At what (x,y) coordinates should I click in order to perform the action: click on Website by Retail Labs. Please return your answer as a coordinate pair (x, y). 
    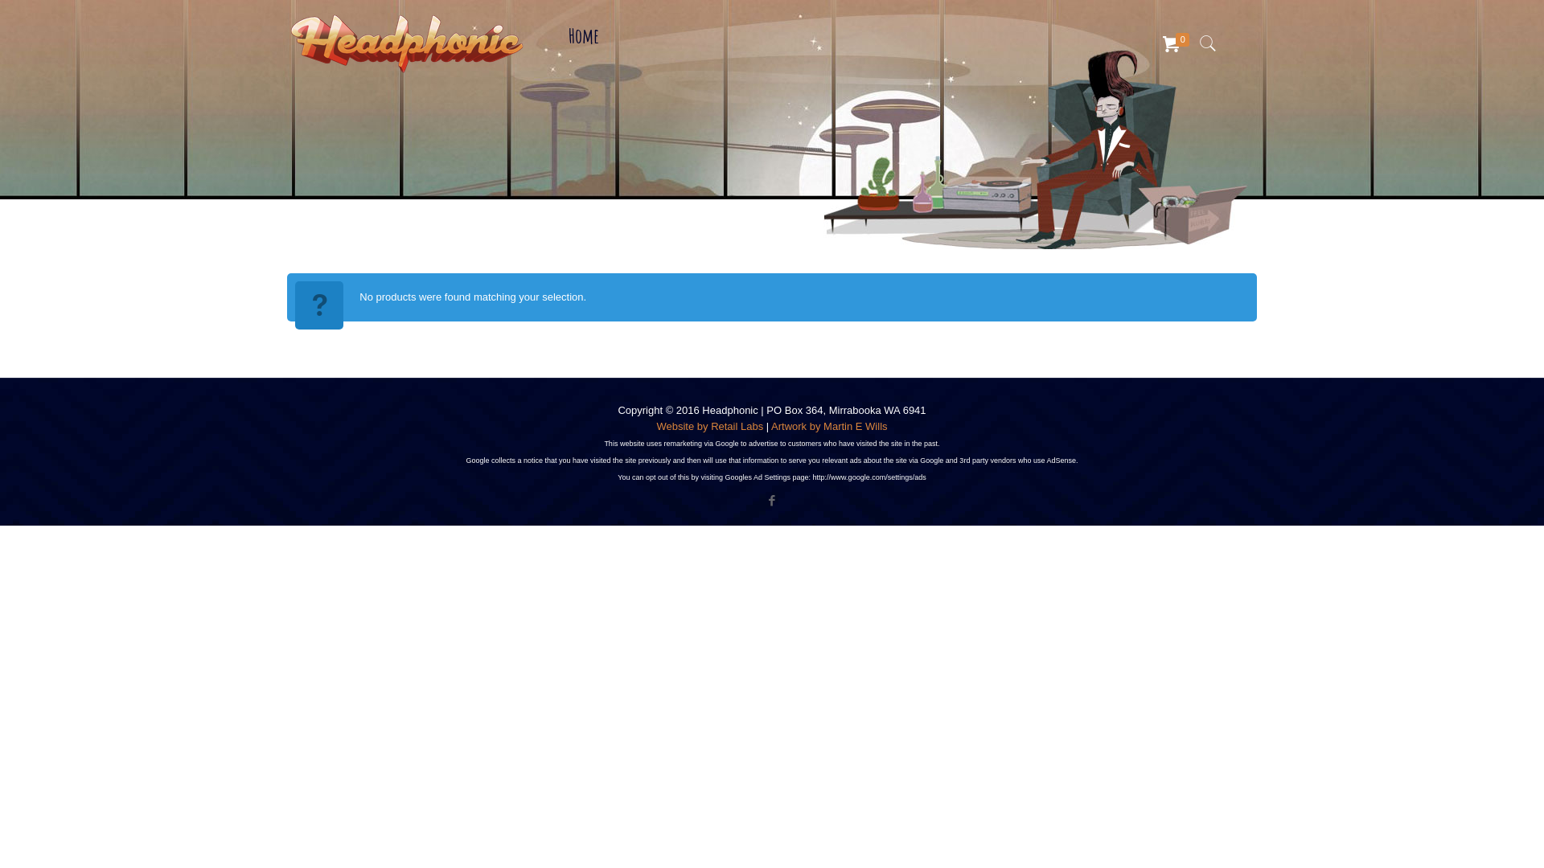
    Looking at the image, I should click on (709, 426).